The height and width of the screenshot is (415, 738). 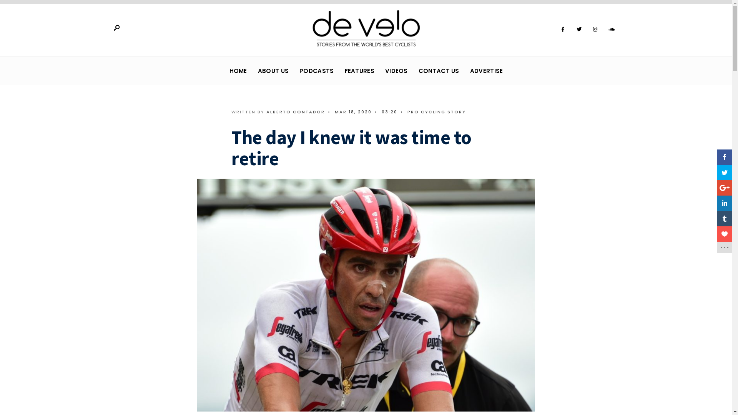 What do you see at coordinates (238, 71) in the screenshot?
I see `HOME` at bounding box center [238, 71].